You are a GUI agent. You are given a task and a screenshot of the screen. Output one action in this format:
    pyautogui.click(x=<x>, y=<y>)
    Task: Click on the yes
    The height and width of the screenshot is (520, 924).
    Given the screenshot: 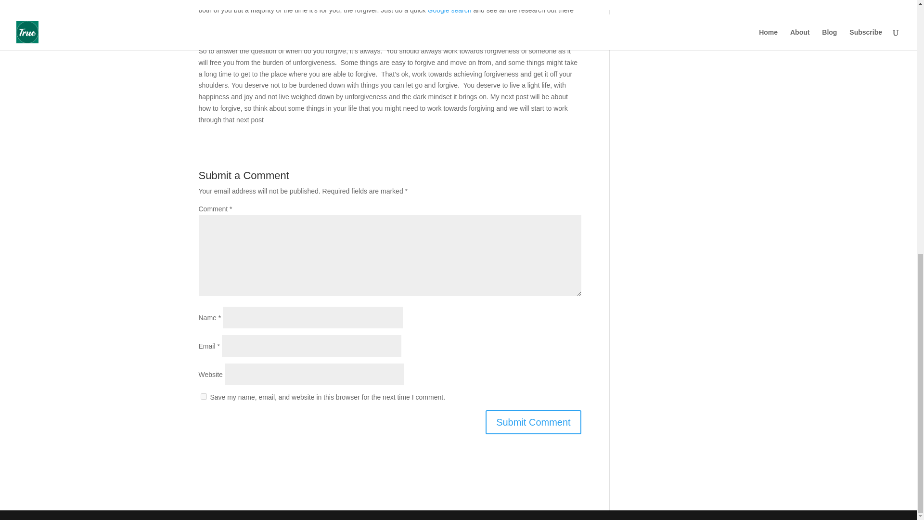 What is the action you would take?
    pyautogui.click(x=203, y=396)
    